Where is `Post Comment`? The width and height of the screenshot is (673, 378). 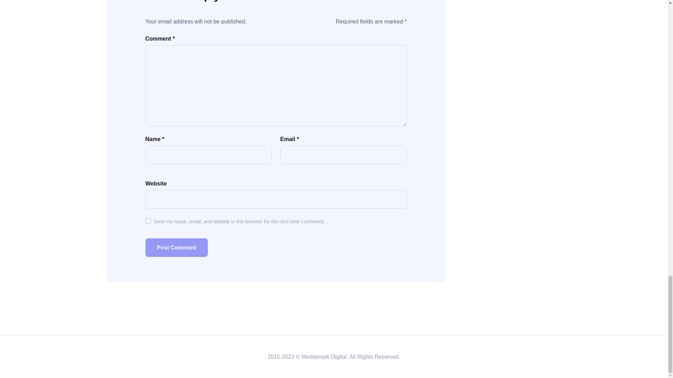
Post Comment is located at coordinates (177, 248).